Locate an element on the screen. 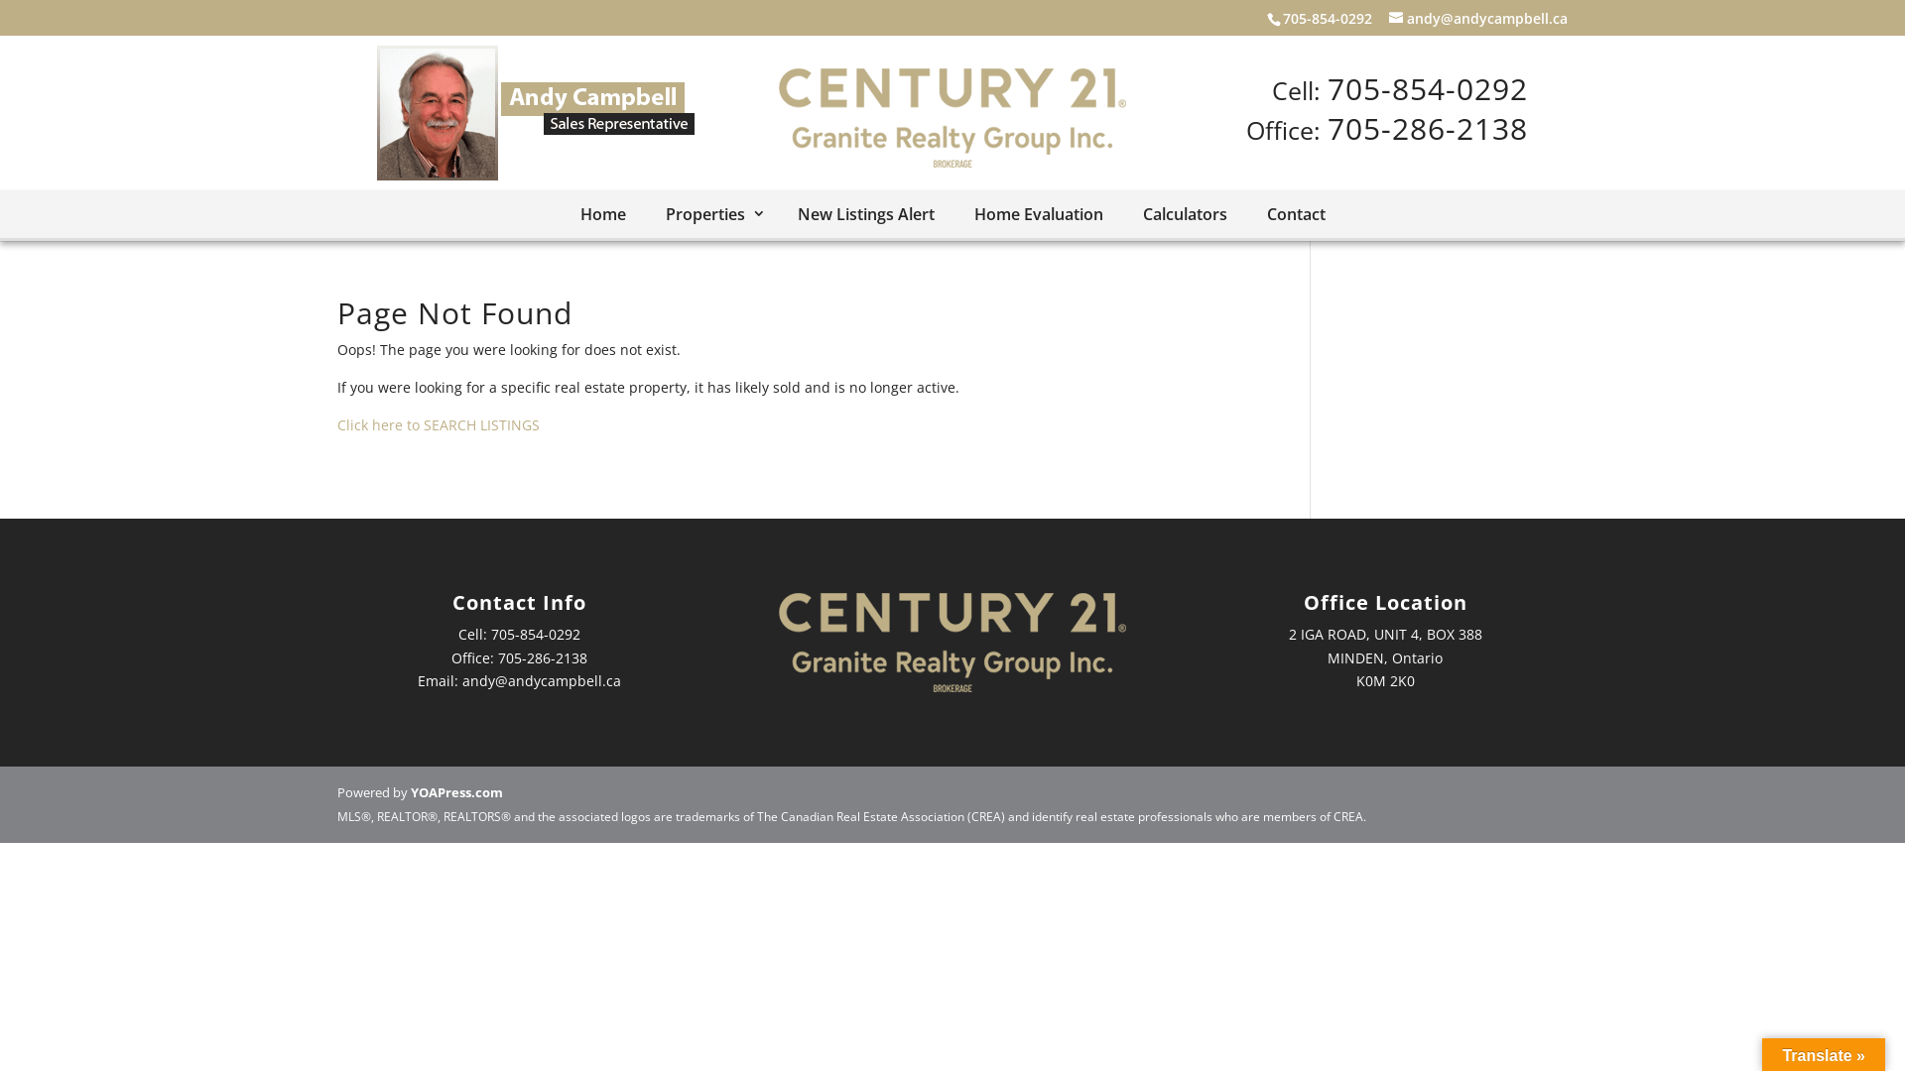 The image size is (1905, 1071). Click here to SEARCH LISTINGS is located at coordinates (439, 424).